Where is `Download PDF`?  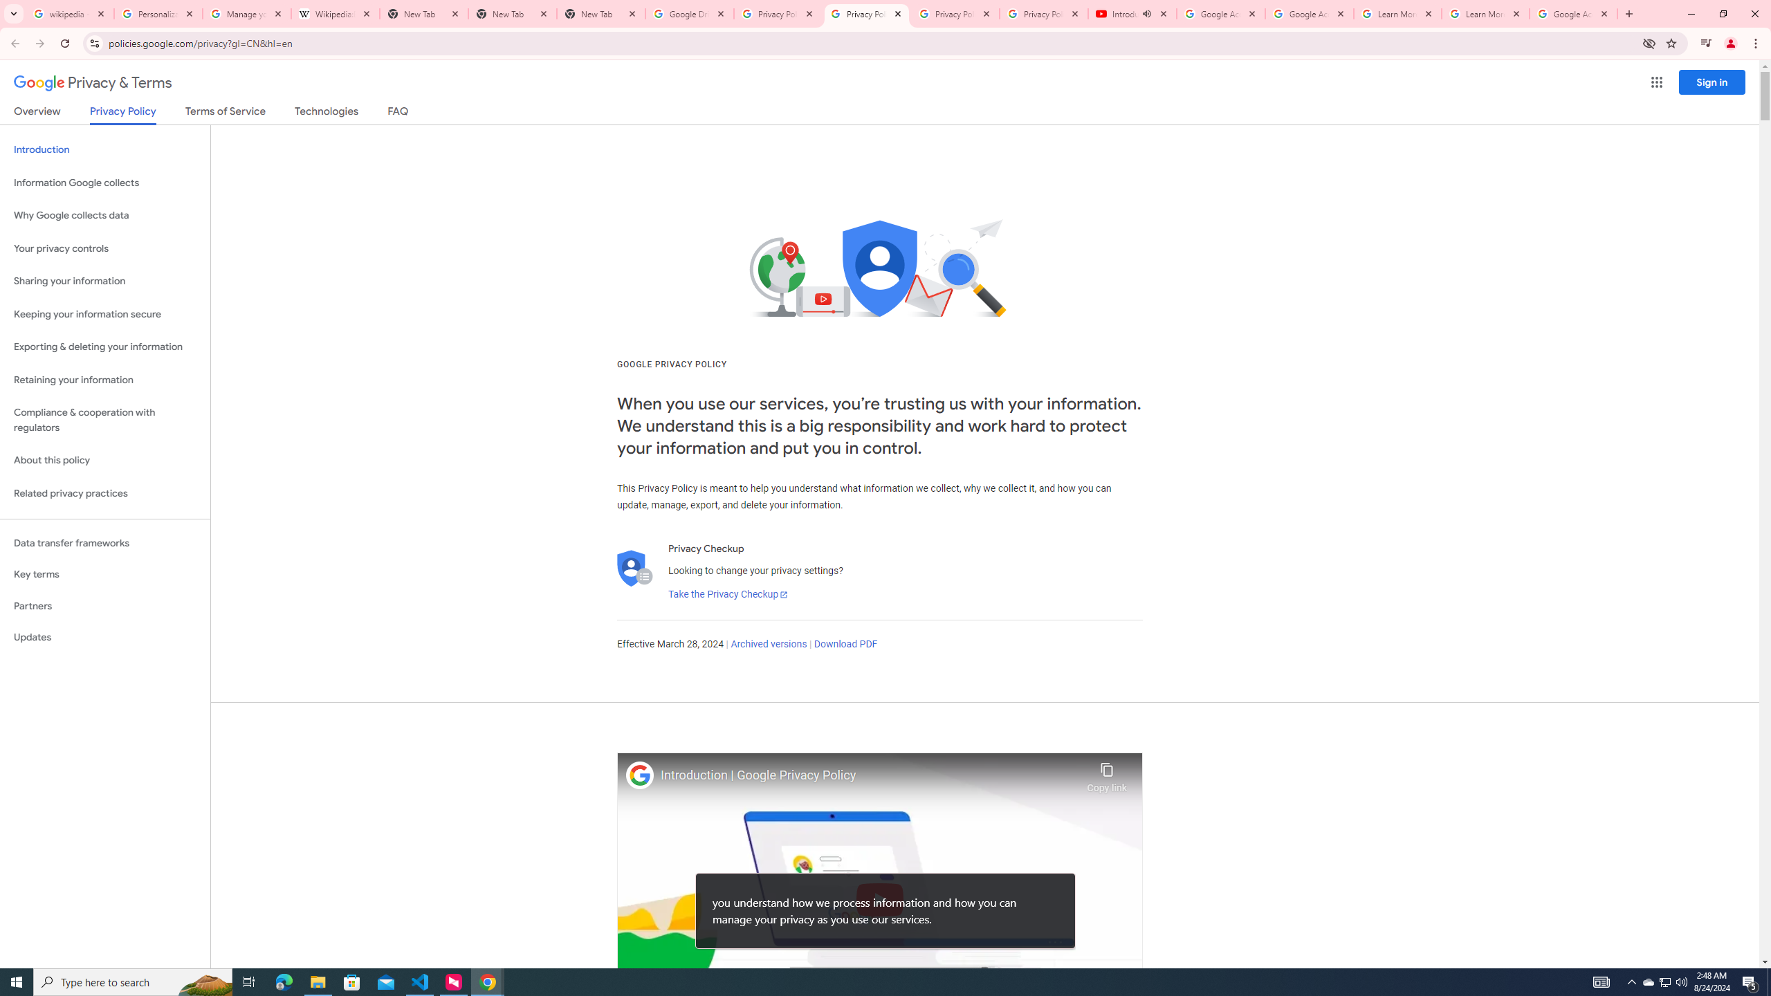
Download PDF is located at coordinates (845, 645).